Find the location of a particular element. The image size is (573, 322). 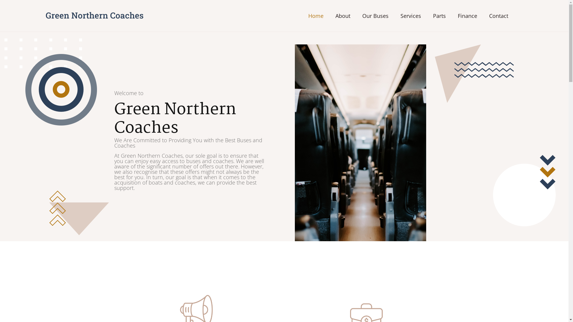

Skip to content is located at coordinates (6, 3).